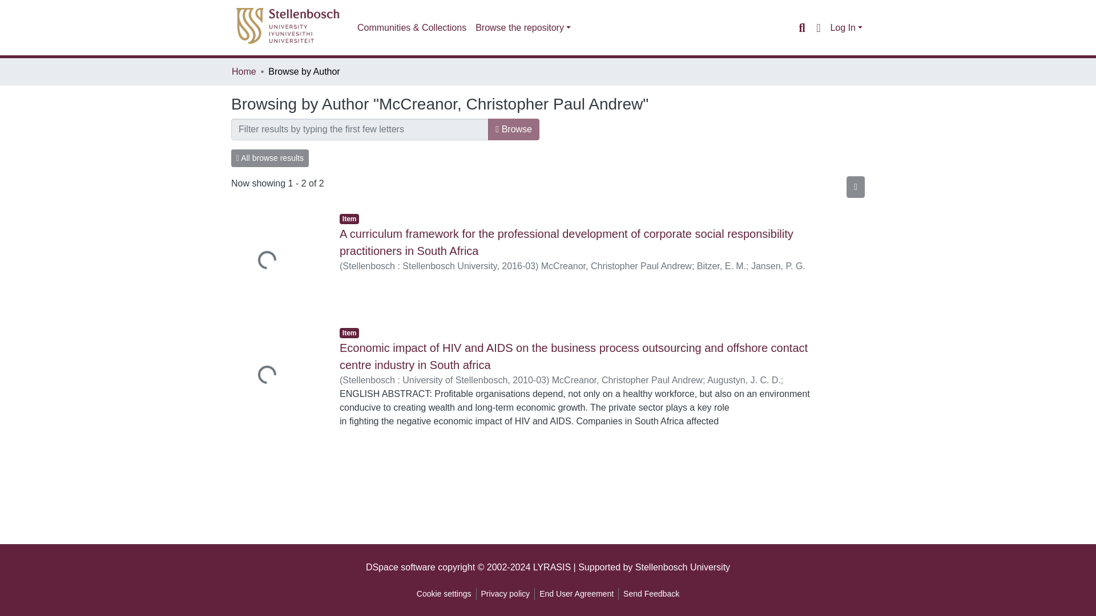  I want to click on Browse the repository, so click(523, 28).